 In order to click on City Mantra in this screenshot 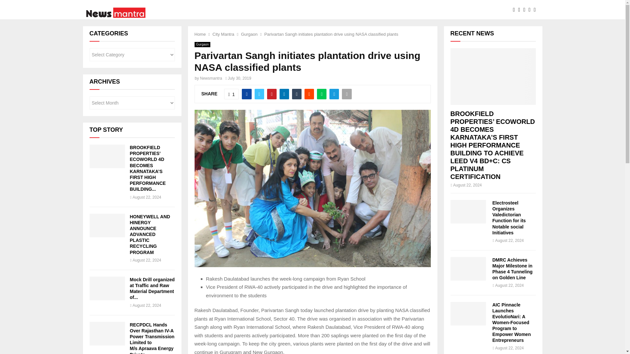, I will do `click(223, 34)`.